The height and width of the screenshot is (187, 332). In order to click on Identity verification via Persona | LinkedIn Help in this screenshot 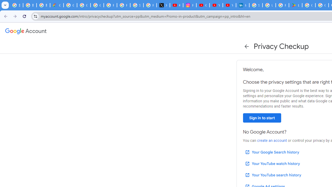, I will do `click(243, 5)`.